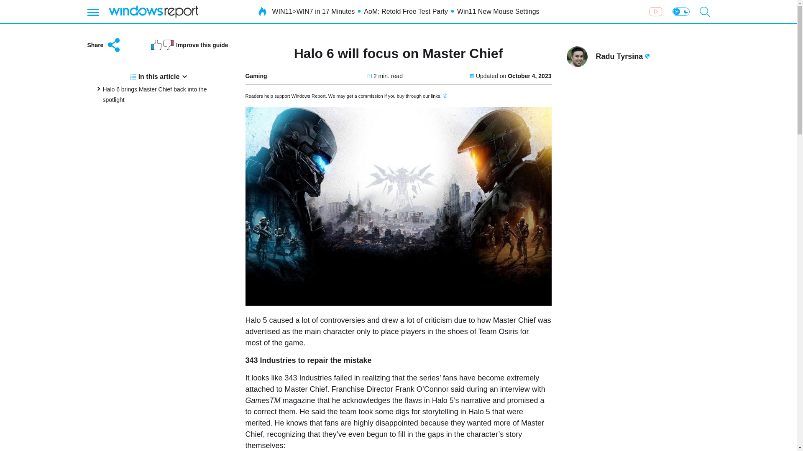  I want to click on Win11 New Mouse Settings, so click(498, 12).